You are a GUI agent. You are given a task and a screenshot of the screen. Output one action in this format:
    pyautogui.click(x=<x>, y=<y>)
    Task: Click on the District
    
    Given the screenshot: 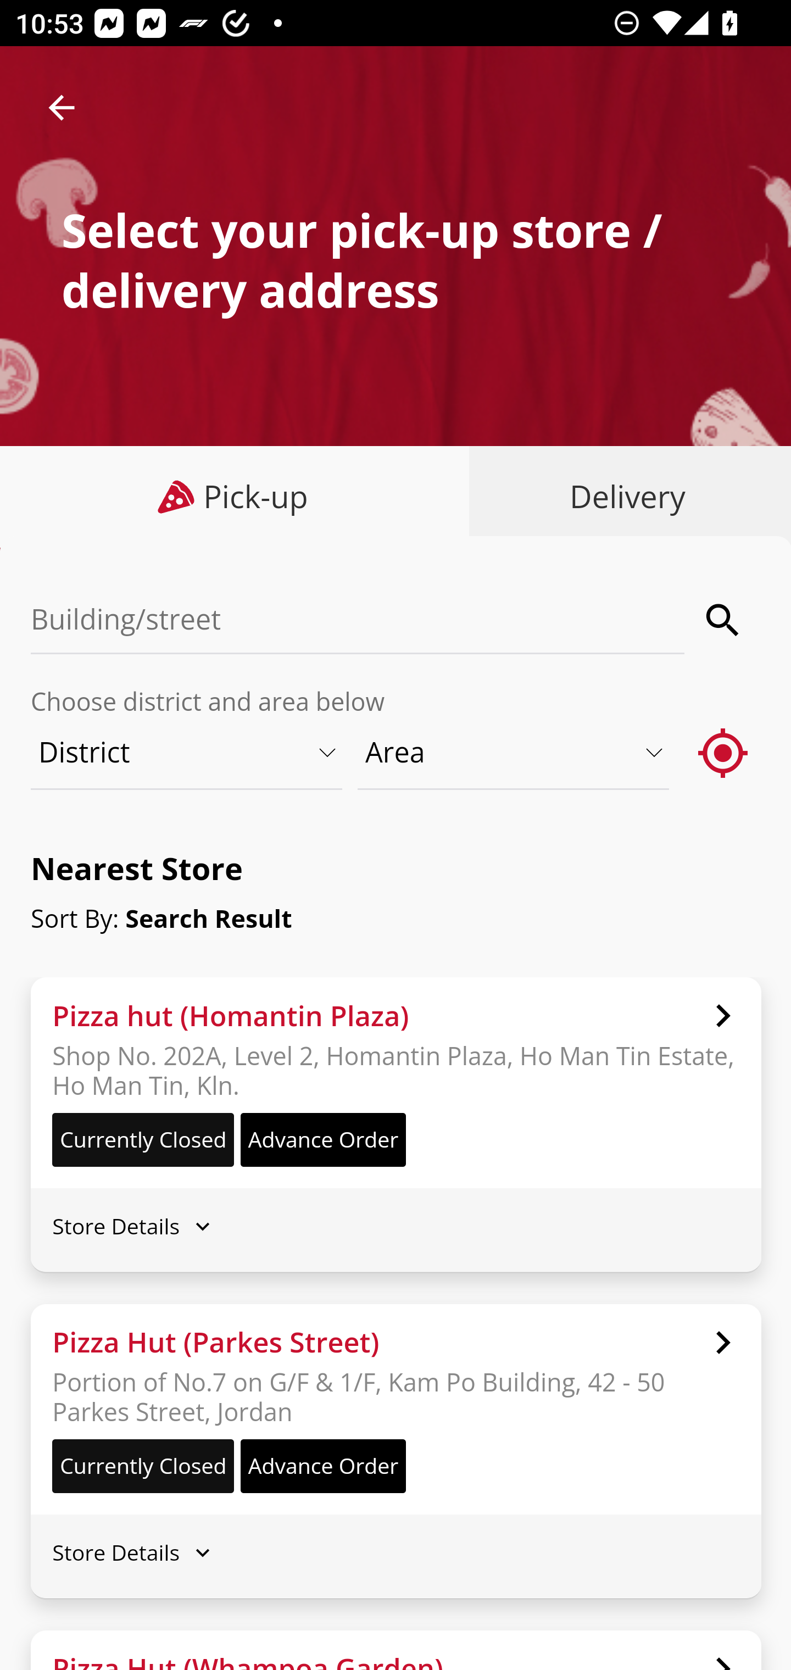 What is the action you would take?
    pyautogui.click(x=187, y=752)
    